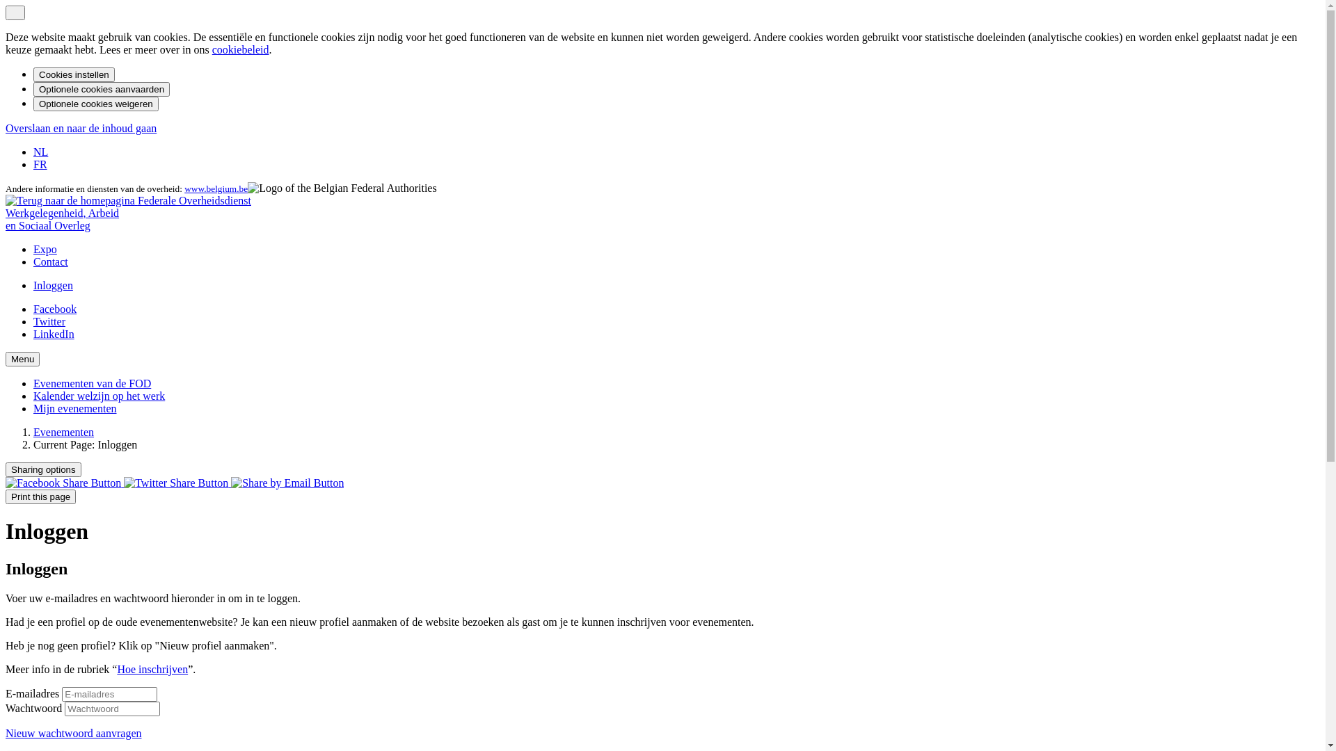 Image resolution: width=1336 pixels, height=751 pixels. Describe the element at coordinates (54, 334) in the screenshot. I see `LinkedIn` at that location.